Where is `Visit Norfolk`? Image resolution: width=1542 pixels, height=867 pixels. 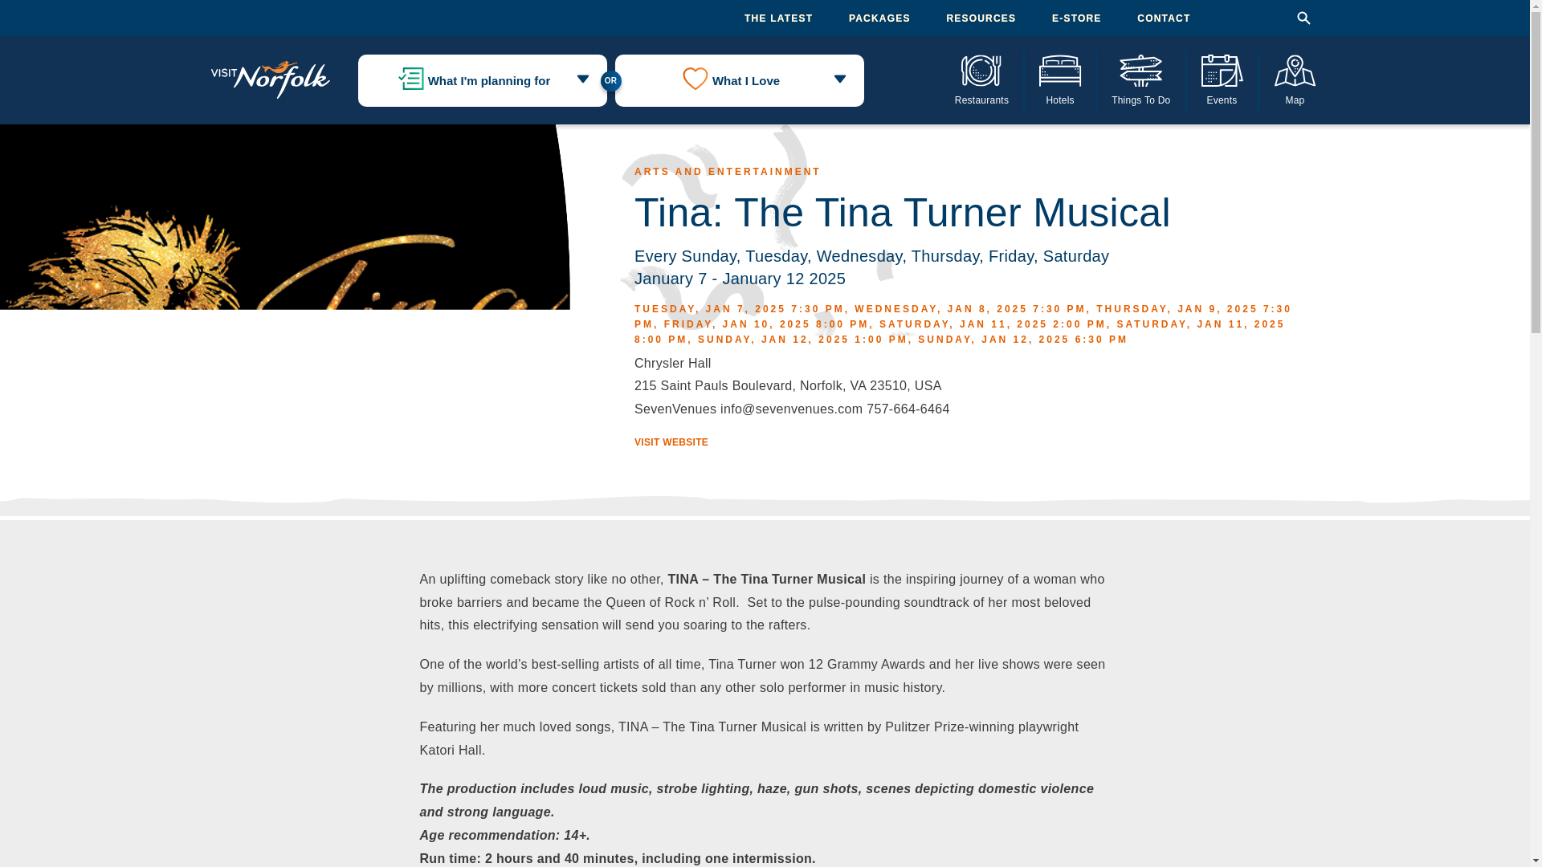
Visit Norfolk is located at coordinates (270, 80).